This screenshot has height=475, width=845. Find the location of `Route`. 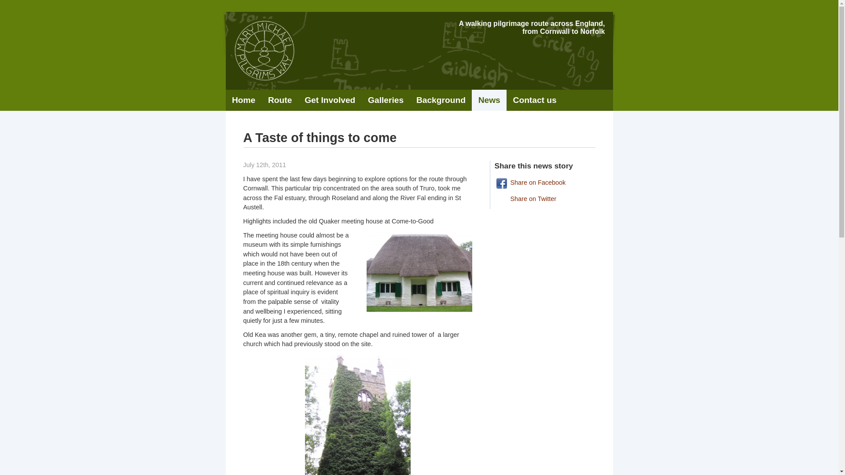

Route is located at coordinates (280, 100).